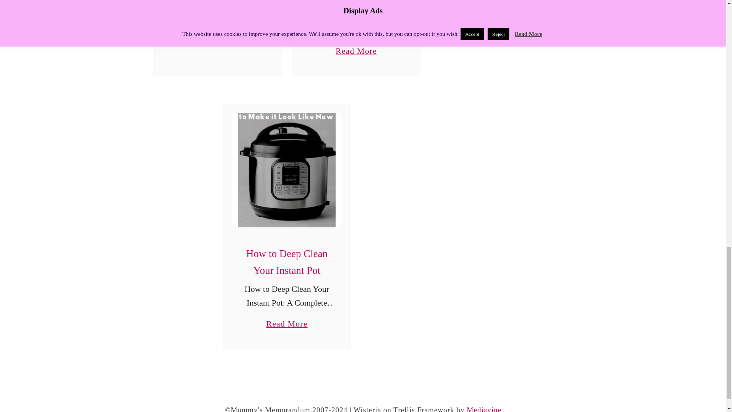 This screenshot has height=412, width=732. What do you see at coordinates (287, 170) in the screenshot?
I see `How to Deep Clean Your Instant Pot` at bounding box center [287, 170].